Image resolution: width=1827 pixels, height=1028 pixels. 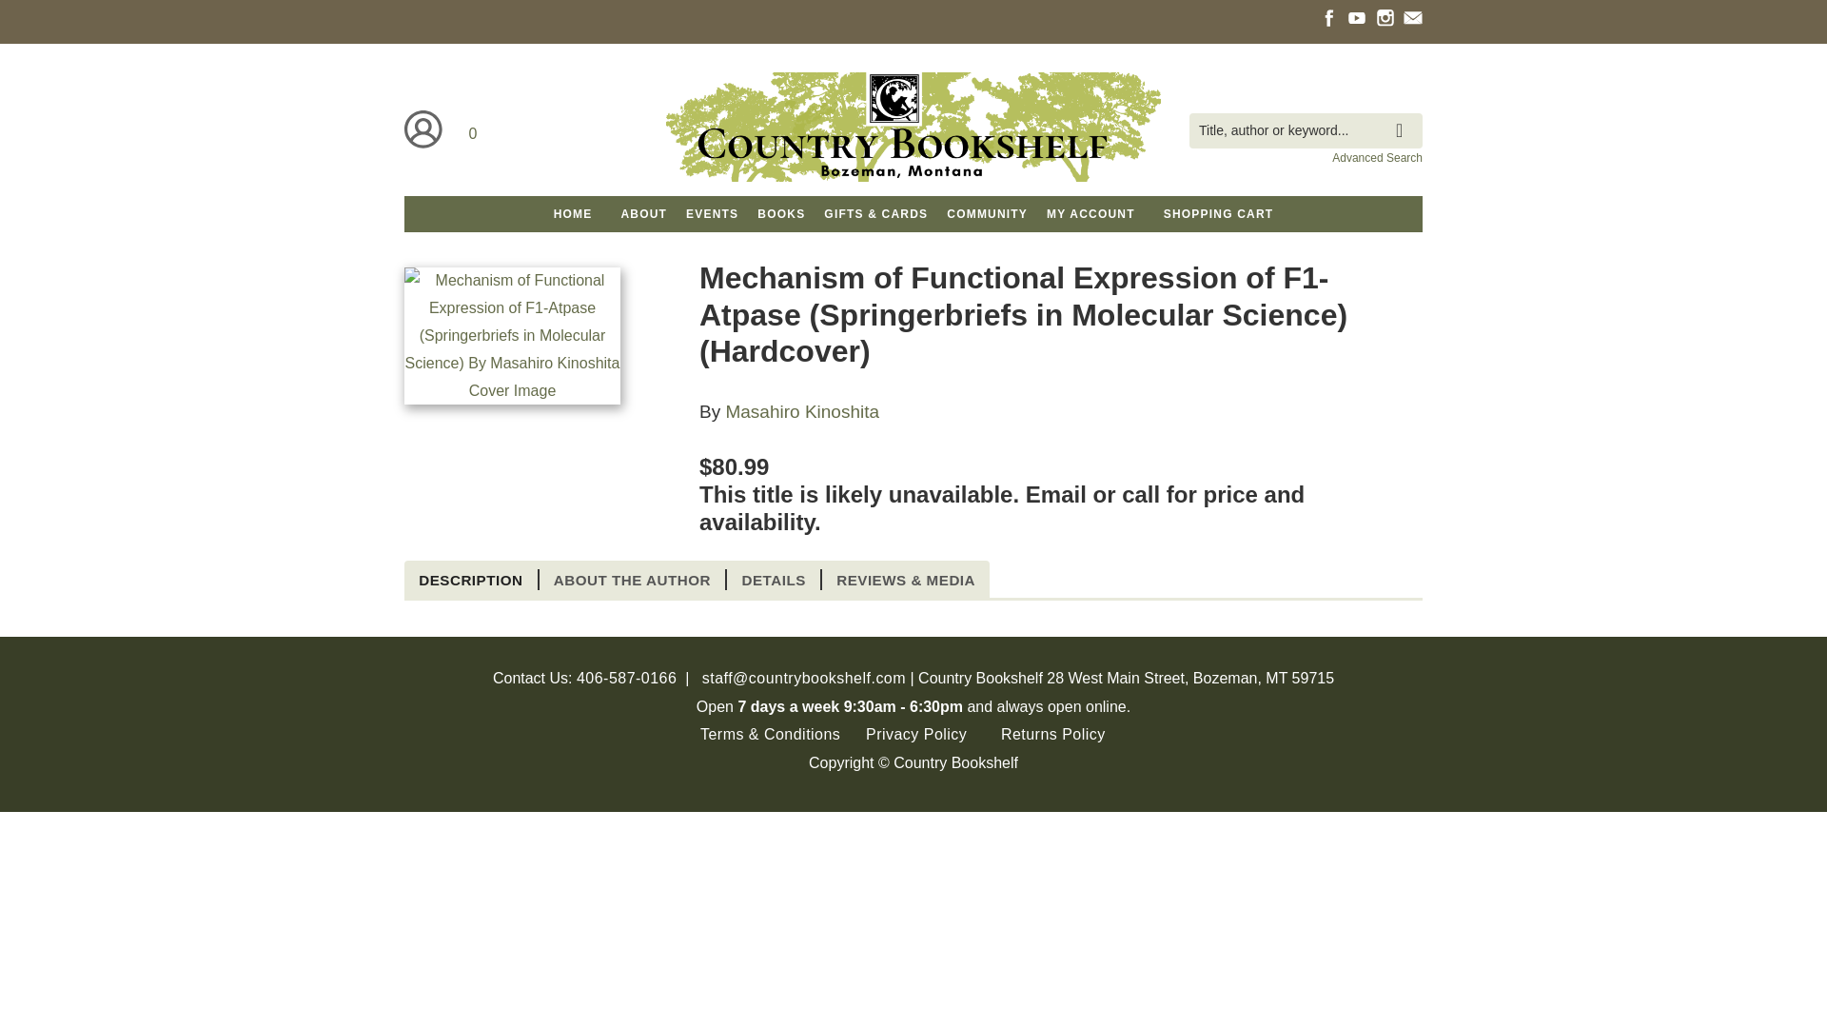 I want to click on HOME, so click(x=573, y=214).